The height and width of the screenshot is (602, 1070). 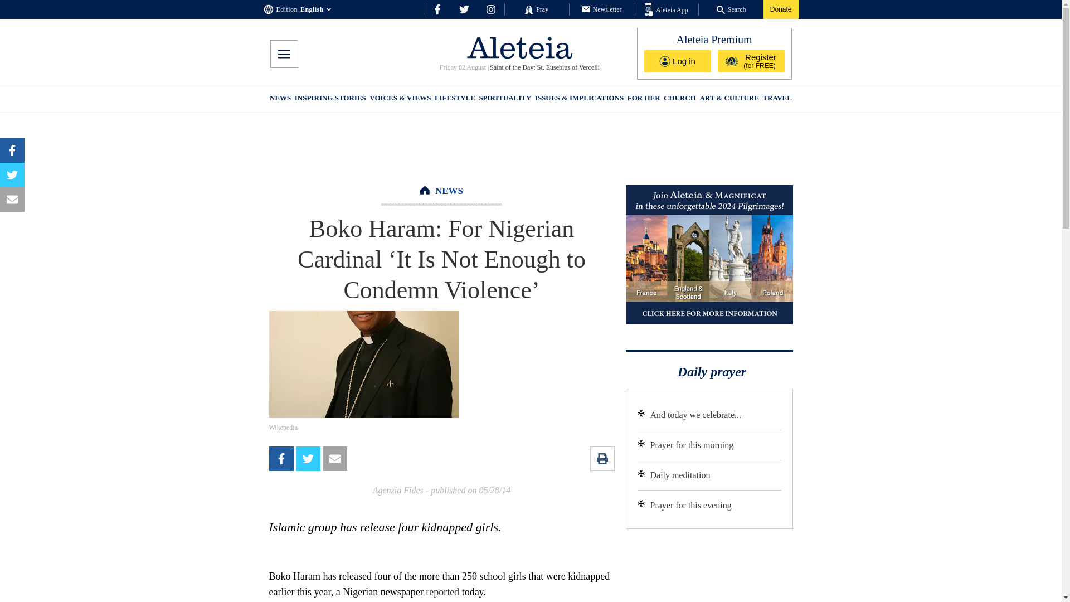 What do you see at coordinates (680, 99) in the screenshot?
I see `CHURCH` at bounding box center [680, 99].